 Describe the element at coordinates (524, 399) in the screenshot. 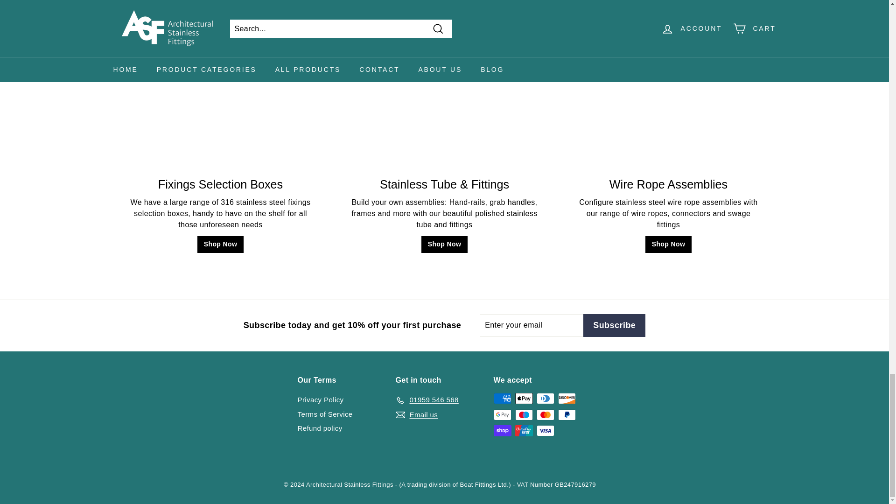

I see `Apple Pay` at that location.